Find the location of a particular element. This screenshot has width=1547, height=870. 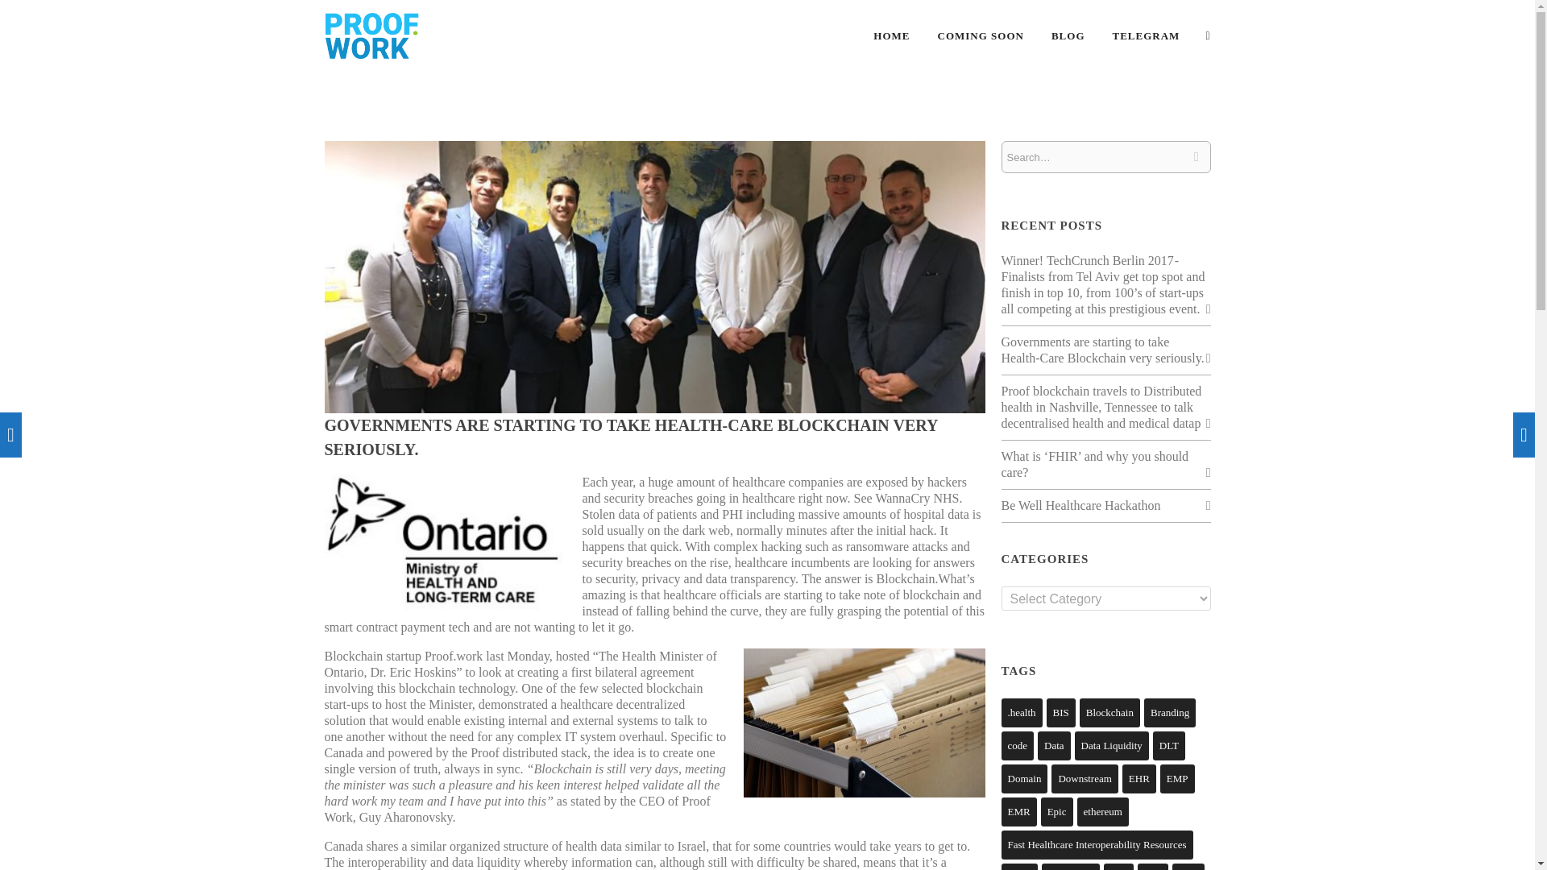

code is located at coordinates (1017, 746).